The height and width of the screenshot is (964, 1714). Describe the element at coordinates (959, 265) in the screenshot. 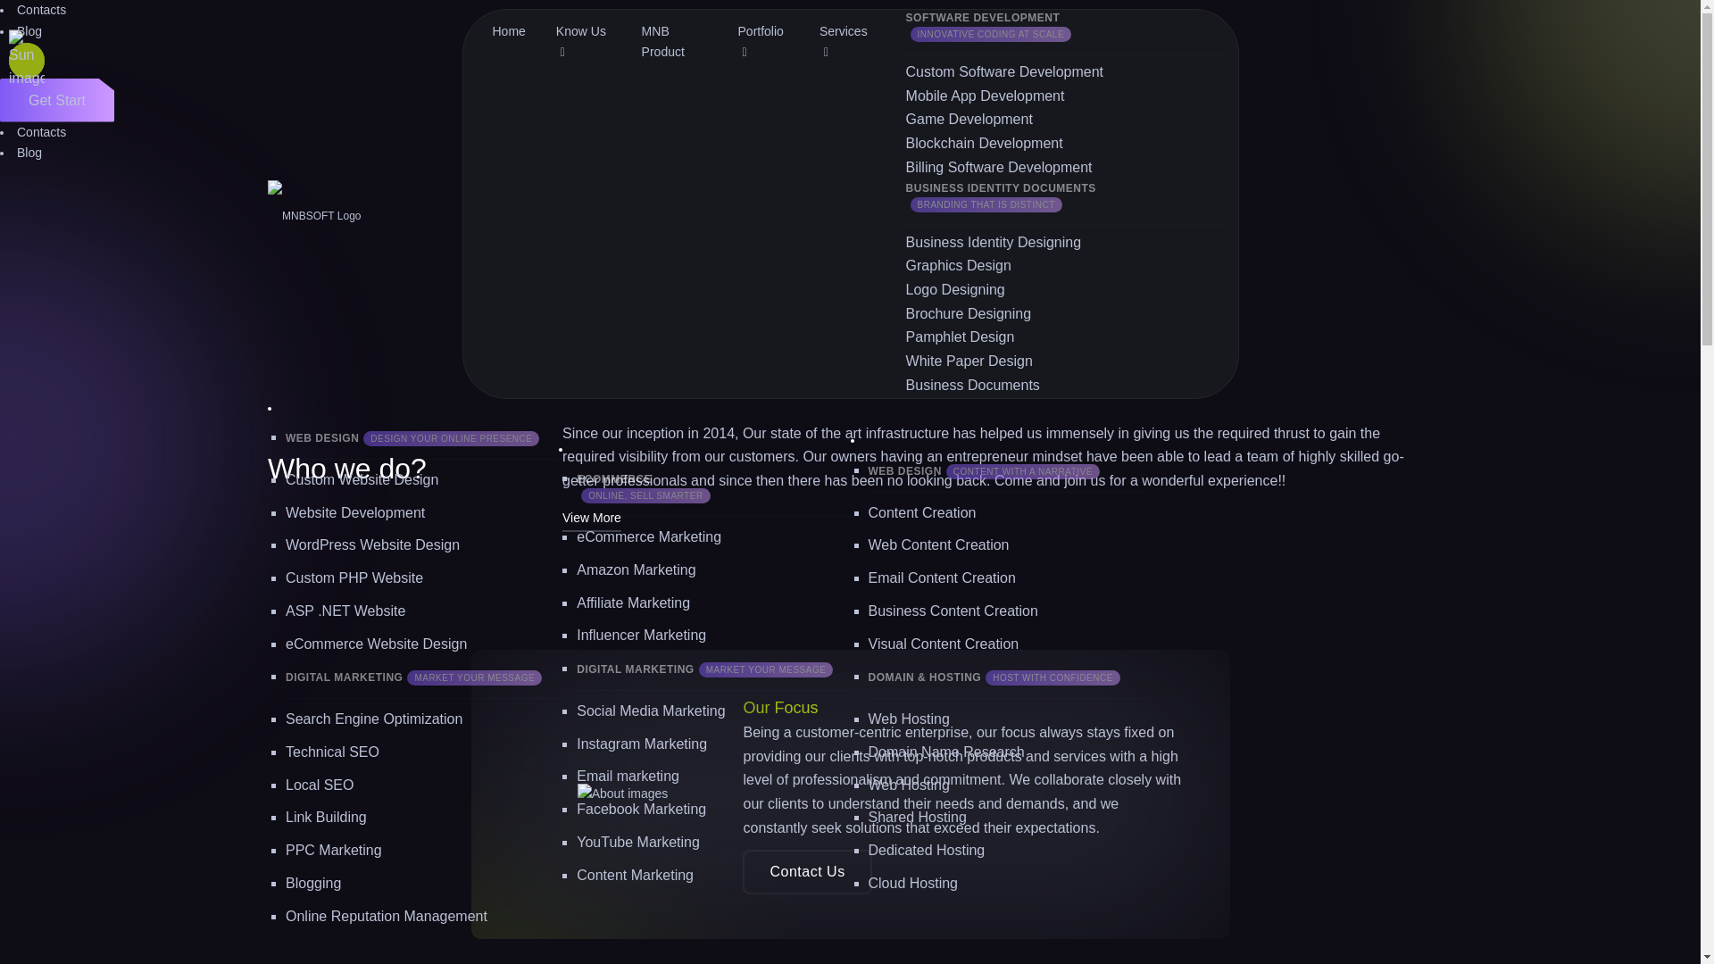

I see `Graphics Design` at that location.